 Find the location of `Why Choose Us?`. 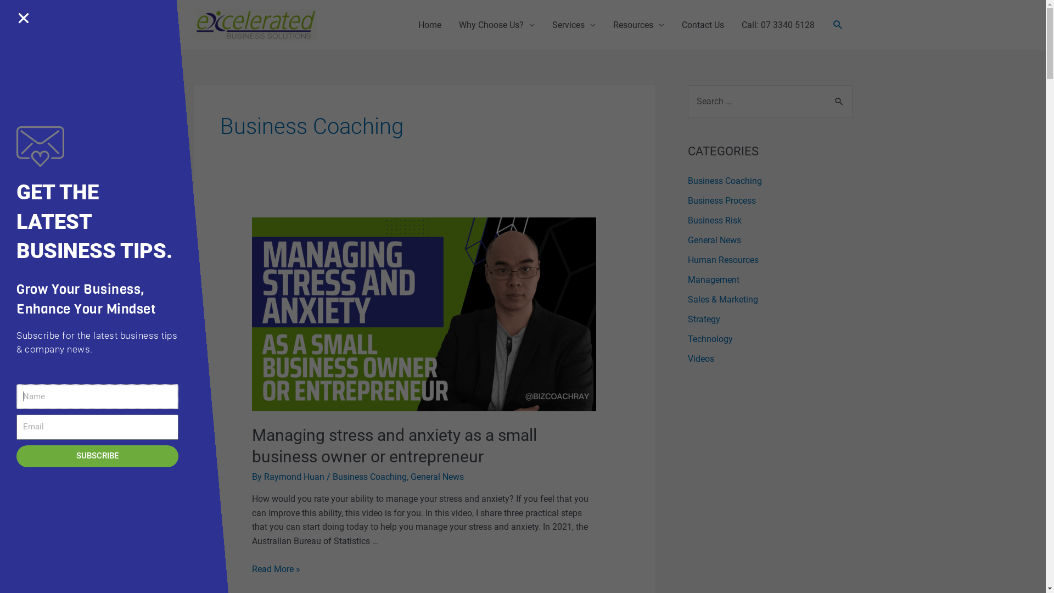

Why Choose Us? is located at coordinates (497, 25).